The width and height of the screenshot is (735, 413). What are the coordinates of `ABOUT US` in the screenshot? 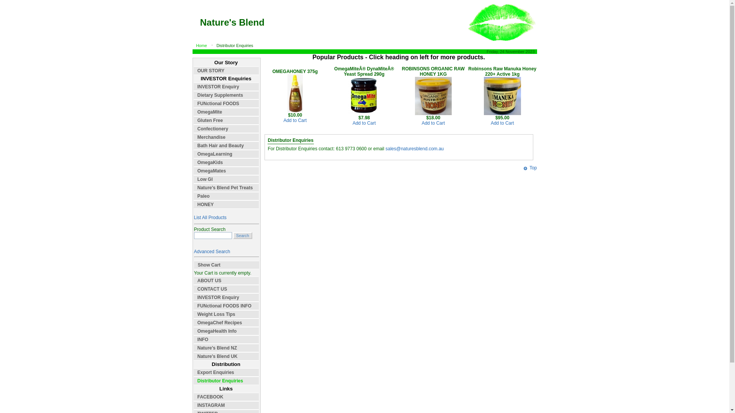 It's located at (226, 281).